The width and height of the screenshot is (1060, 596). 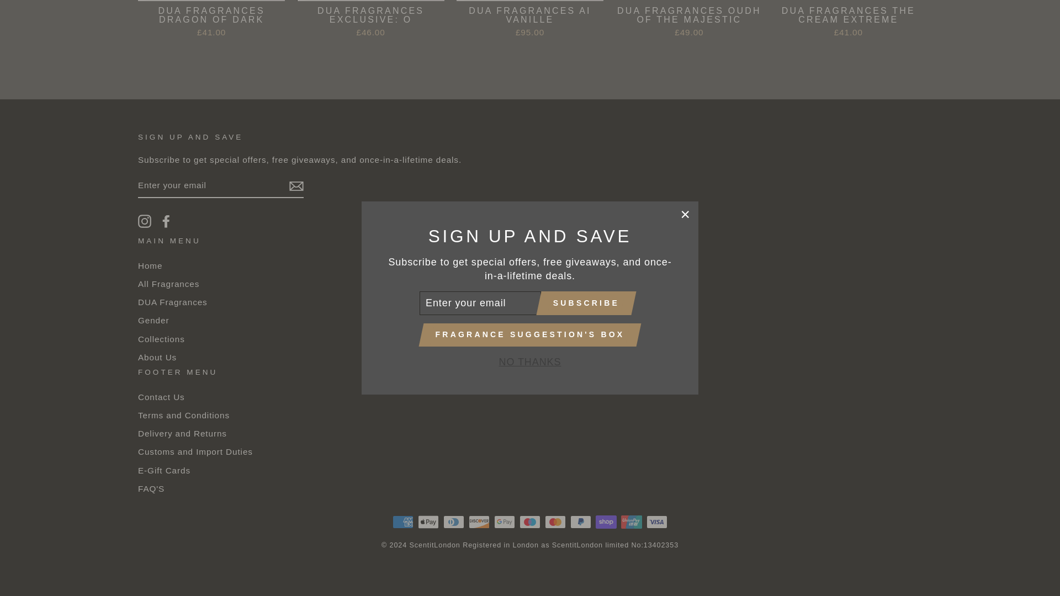 I want to click on Shop Pay, so click(x=606, y=522).